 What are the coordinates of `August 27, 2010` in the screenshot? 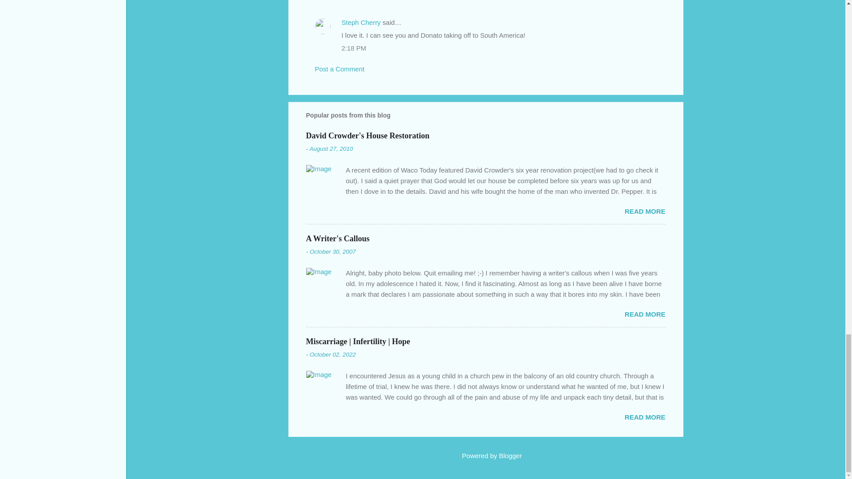 It's located at (331, 149).